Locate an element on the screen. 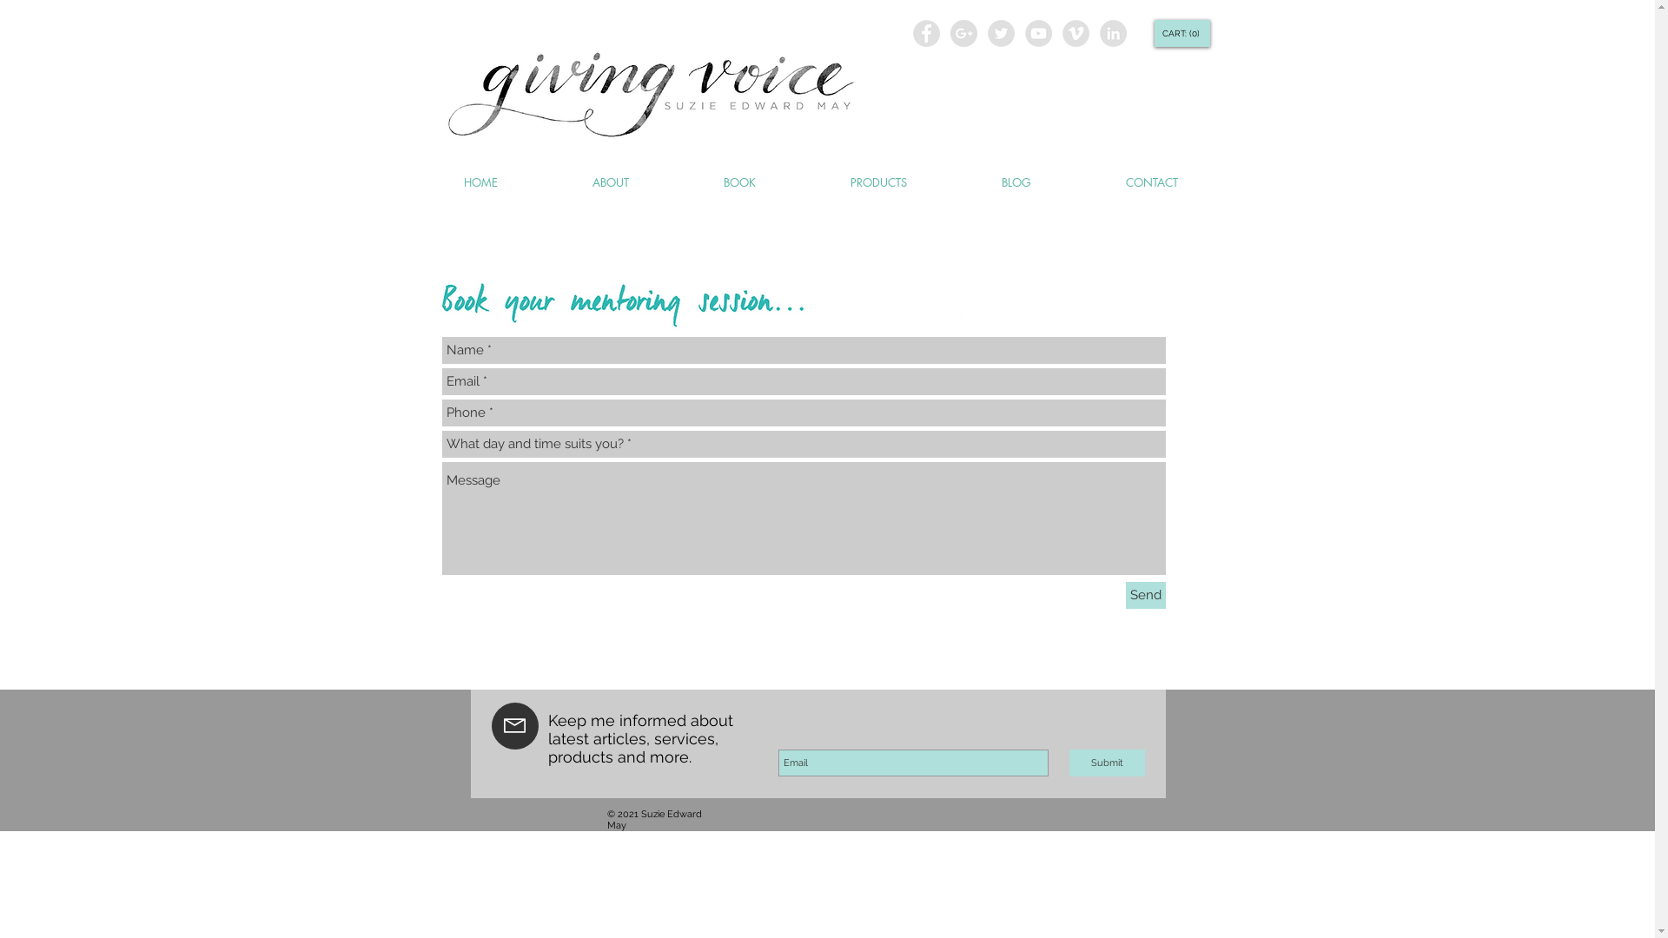  ABOUT is located at coordinates (612, 182).